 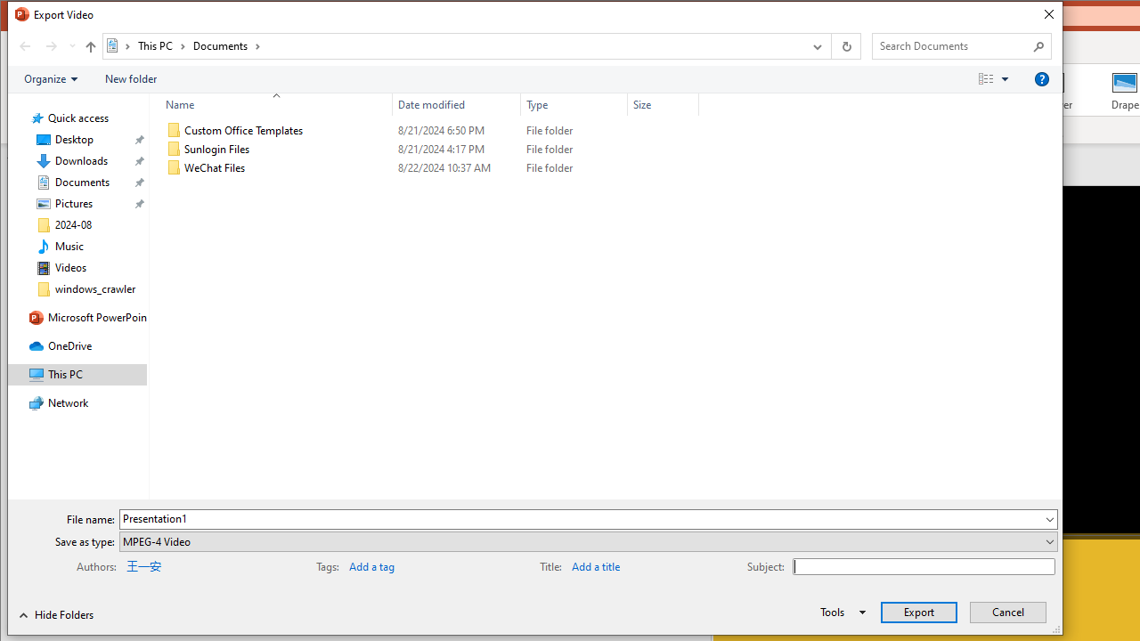 I want to click on Authors, so click(x=183, y=564).